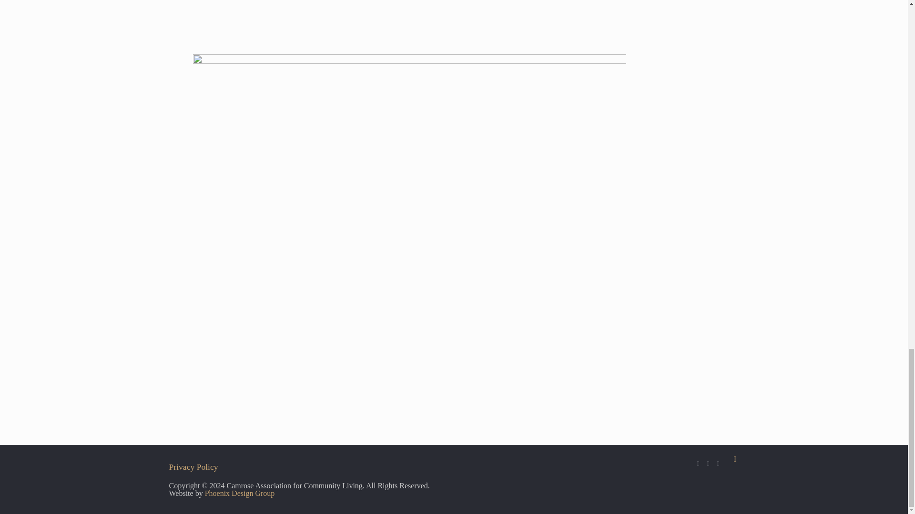  I want to click on Phoenix Design Group, so click(240, 493).